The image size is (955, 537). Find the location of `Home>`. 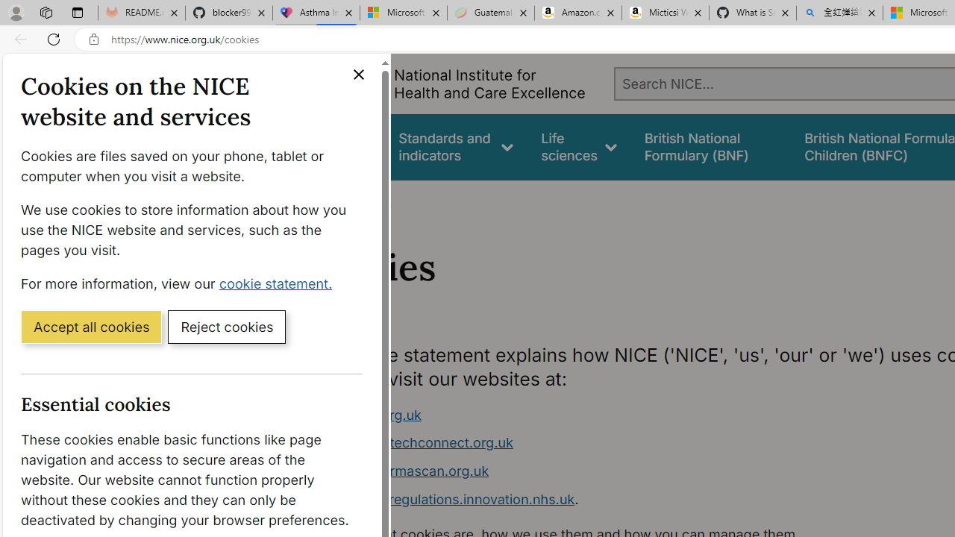

Home> is located at coordinates (324, 200).